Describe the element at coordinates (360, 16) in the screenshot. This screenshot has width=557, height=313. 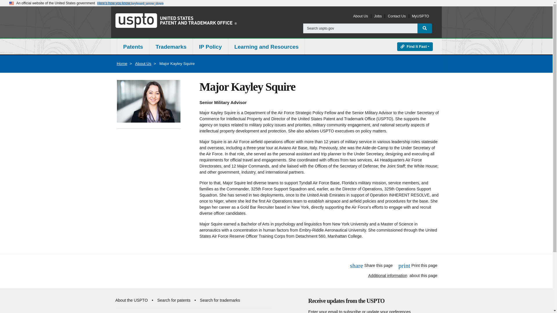
I see `About Us` at that location.